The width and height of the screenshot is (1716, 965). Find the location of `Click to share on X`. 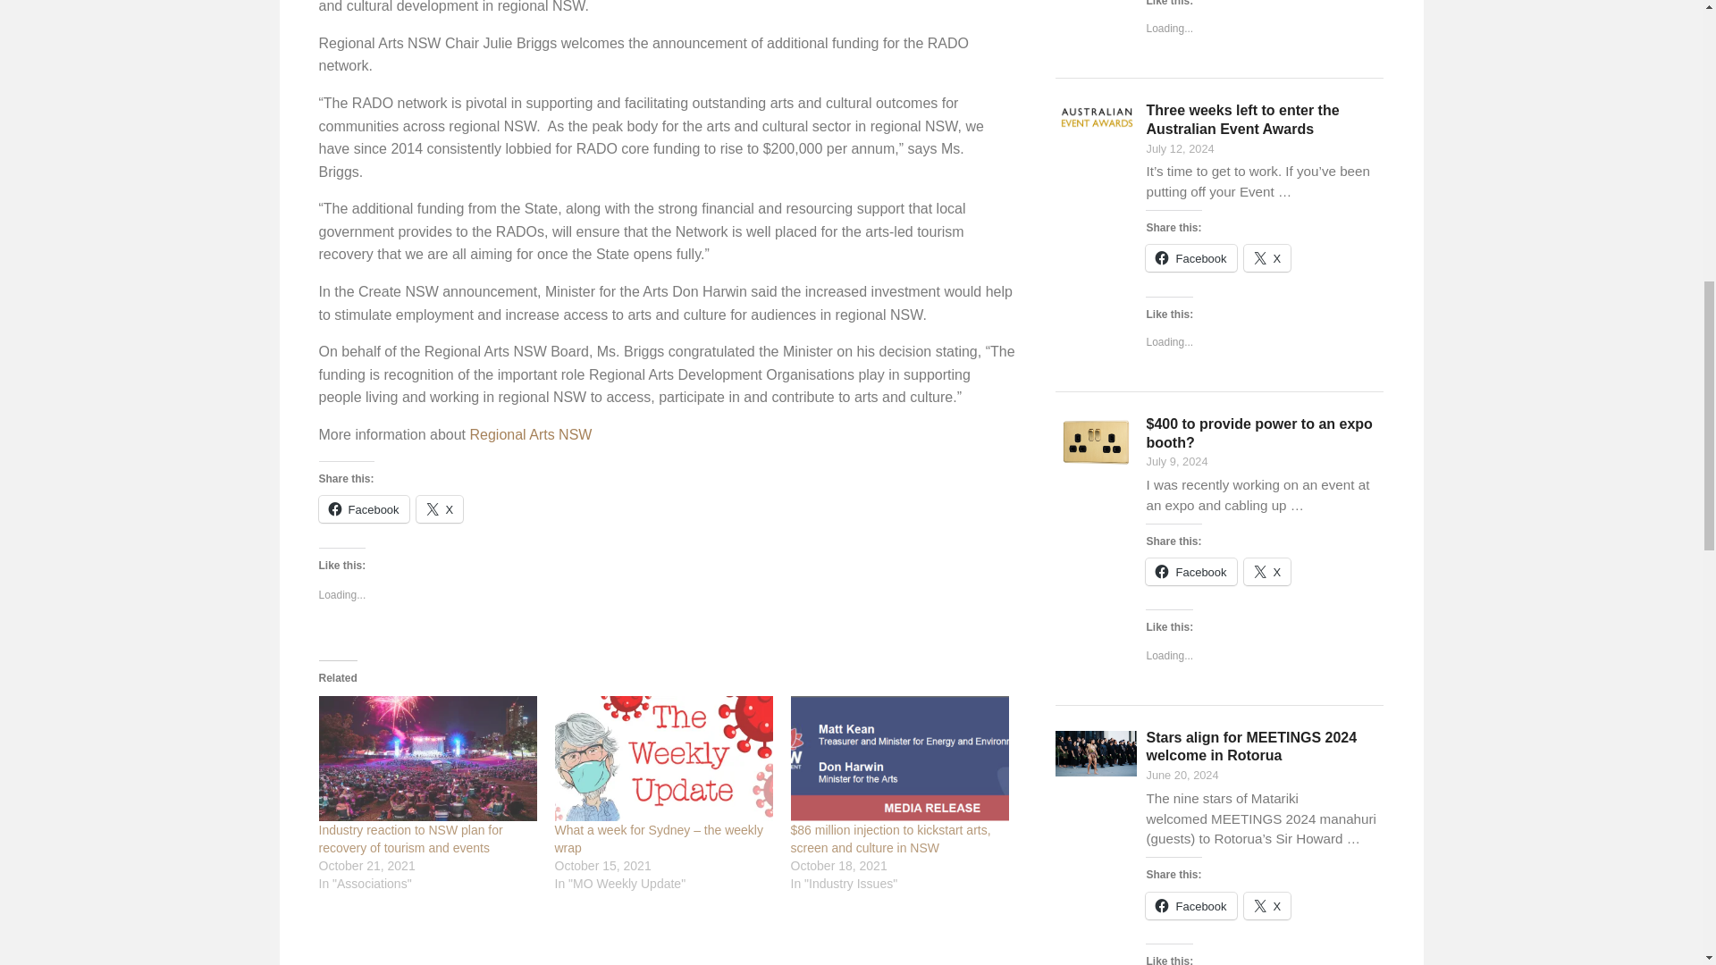

Click to share on X is located at coordinates (440, 509).